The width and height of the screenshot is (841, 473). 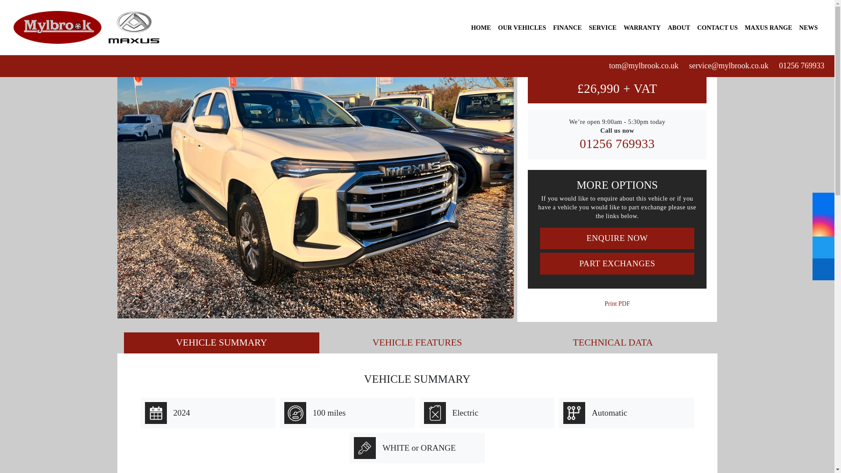 What do you see at coordinates (809, 27) in the screenshot?
I see `NEWS` at bounding box center [809, 27].